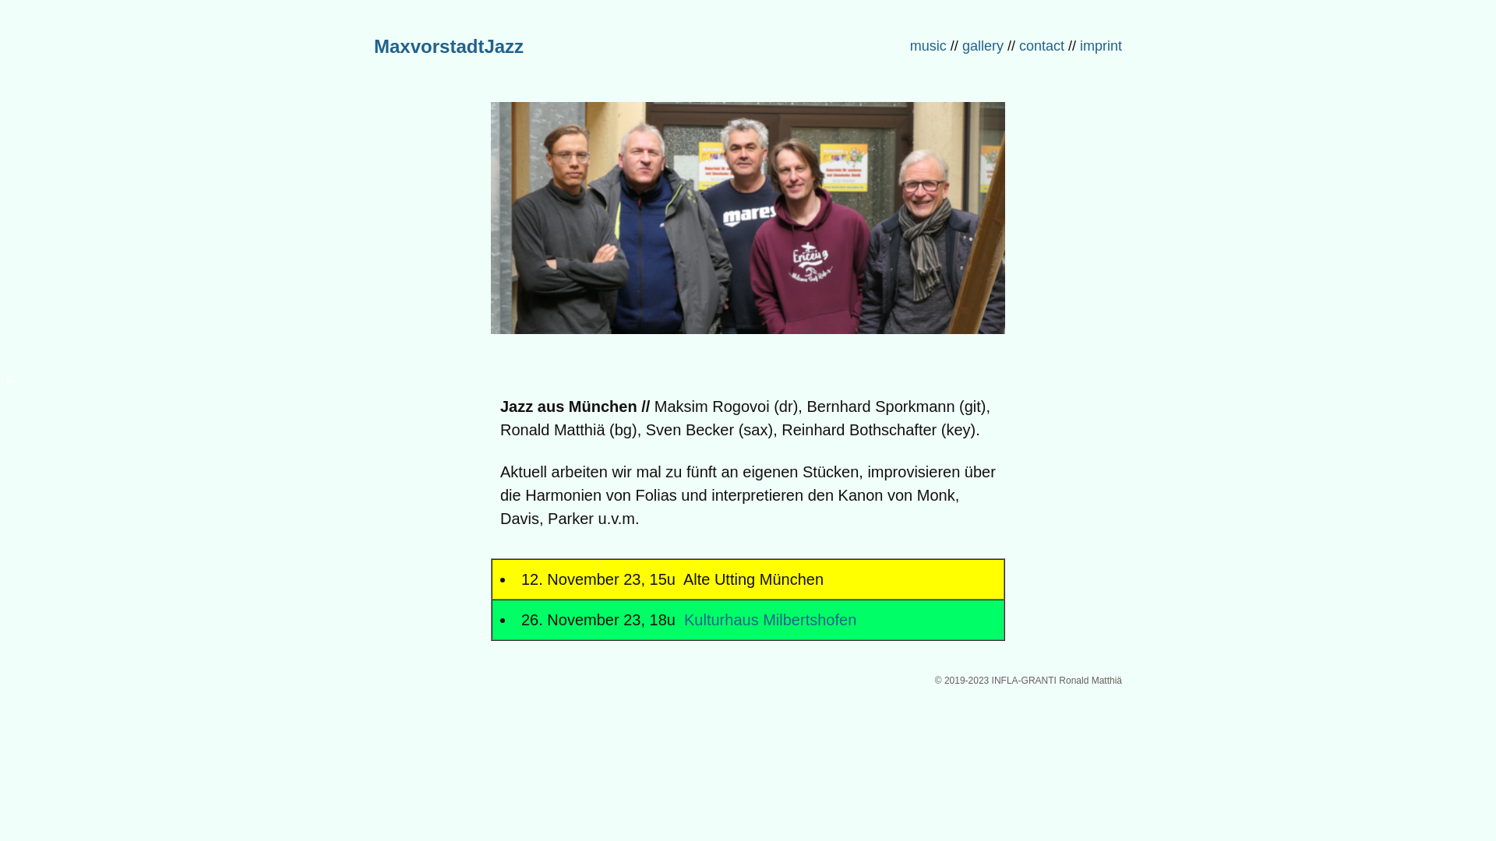 This screenshot has height=841, width=1496. What do you see at coordinates (1103, 46) in the screenshot?
I see `imprint ` at bounding box center [1103, 46].